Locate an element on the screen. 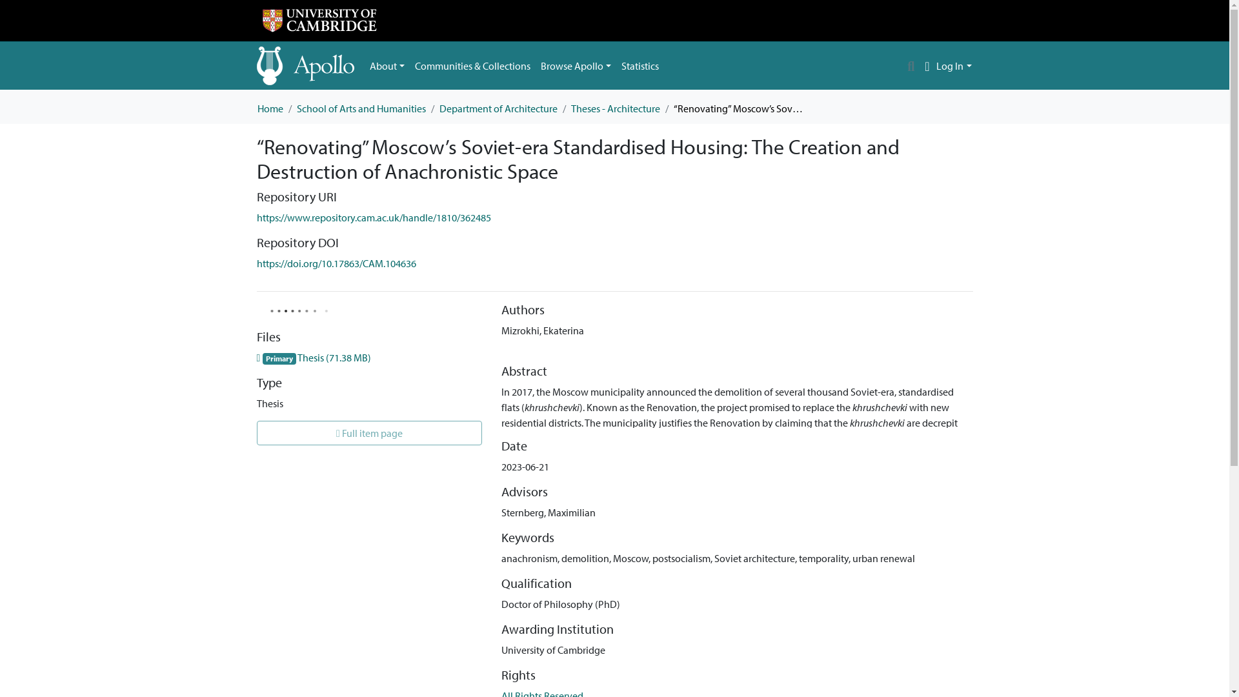 The width and height of the screenshot is (1239, 697). Statistics is located at coordinates (640, 66).